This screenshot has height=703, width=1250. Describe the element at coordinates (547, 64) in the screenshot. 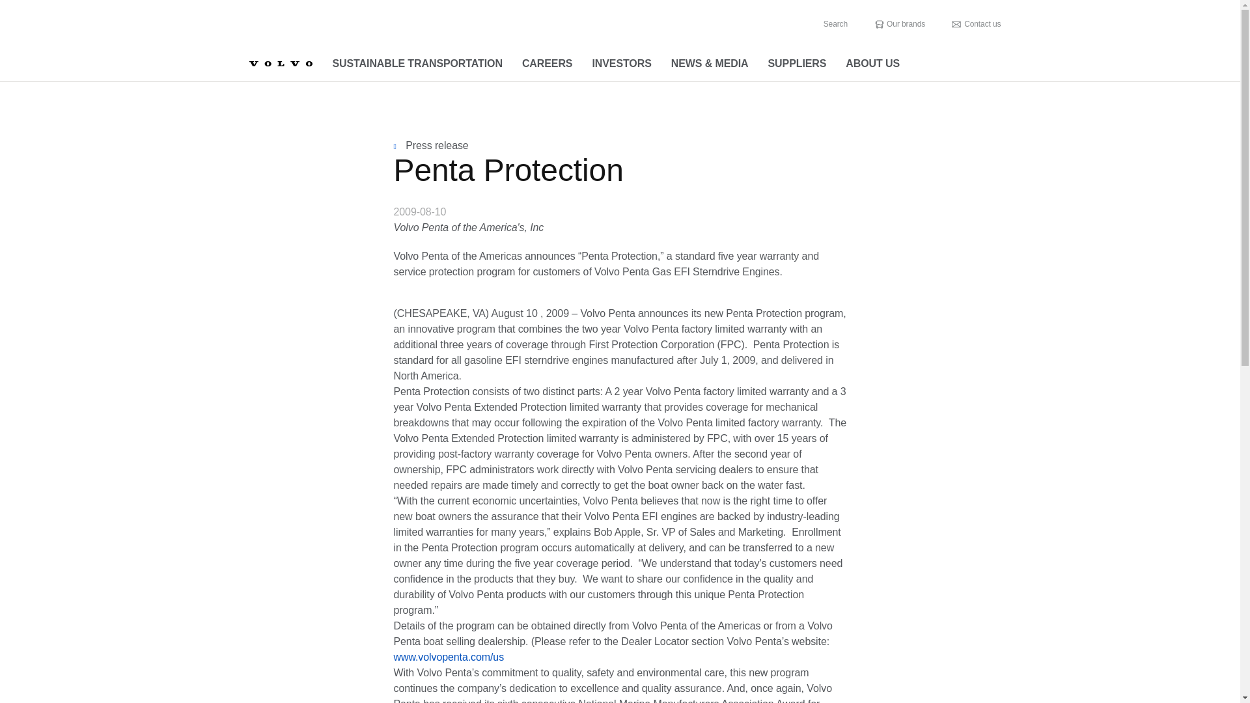

I see `Careers` at that location.